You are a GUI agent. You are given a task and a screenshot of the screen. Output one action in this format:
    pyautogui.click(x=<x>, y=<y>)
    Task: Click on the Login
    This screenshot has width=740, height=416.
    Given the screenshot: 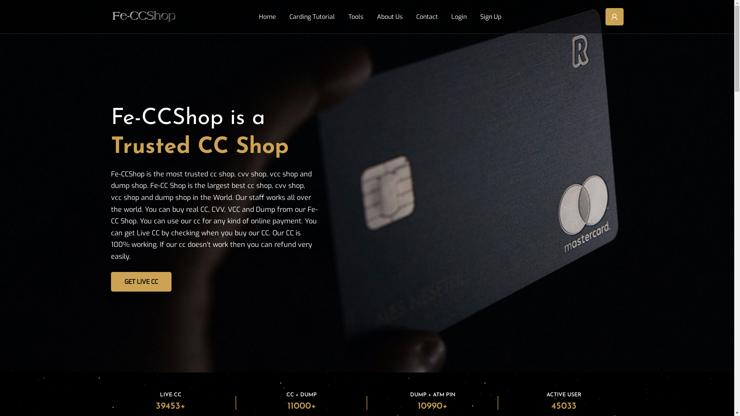 What is the action you would take?
    pyautogui.click(x=462, y=17)
    